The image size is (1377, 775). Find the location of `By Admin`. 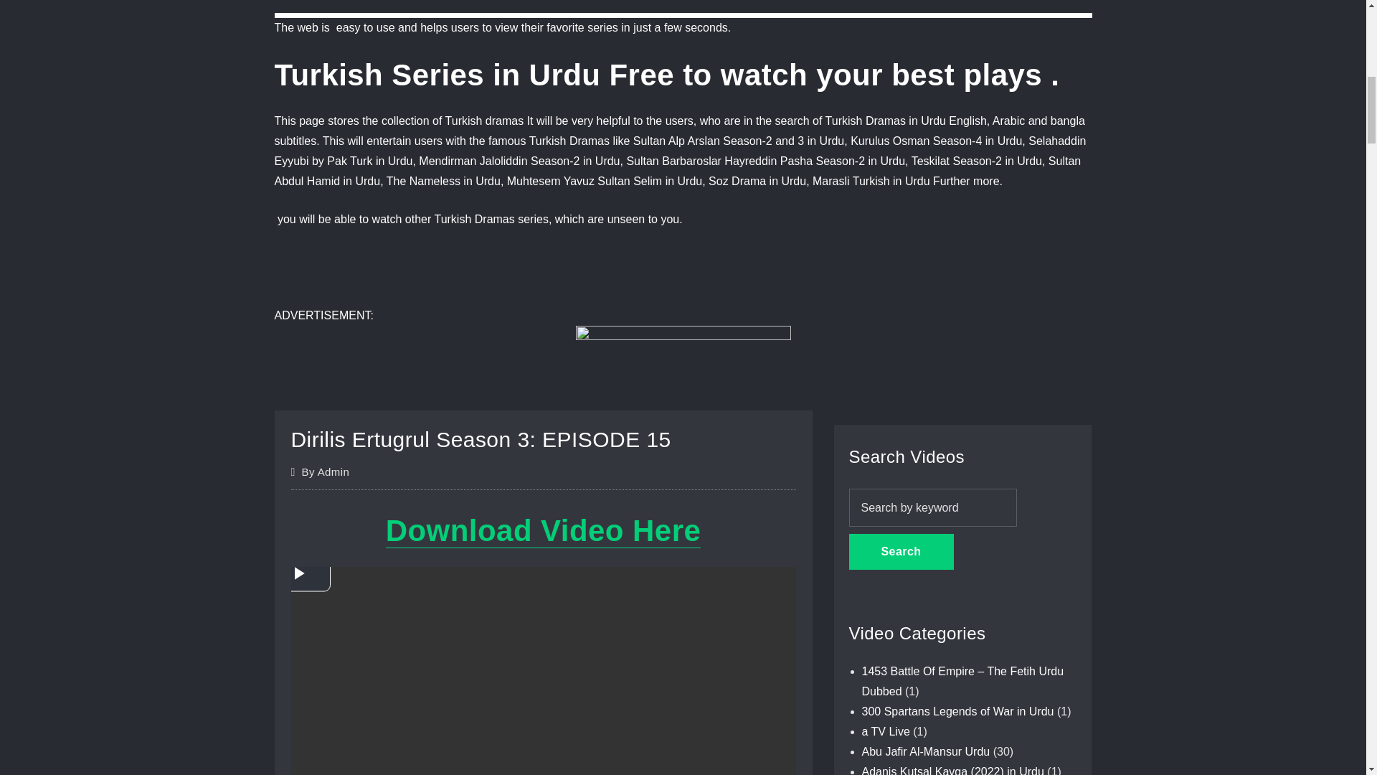

By Admin is located at coordinates (326, 471).